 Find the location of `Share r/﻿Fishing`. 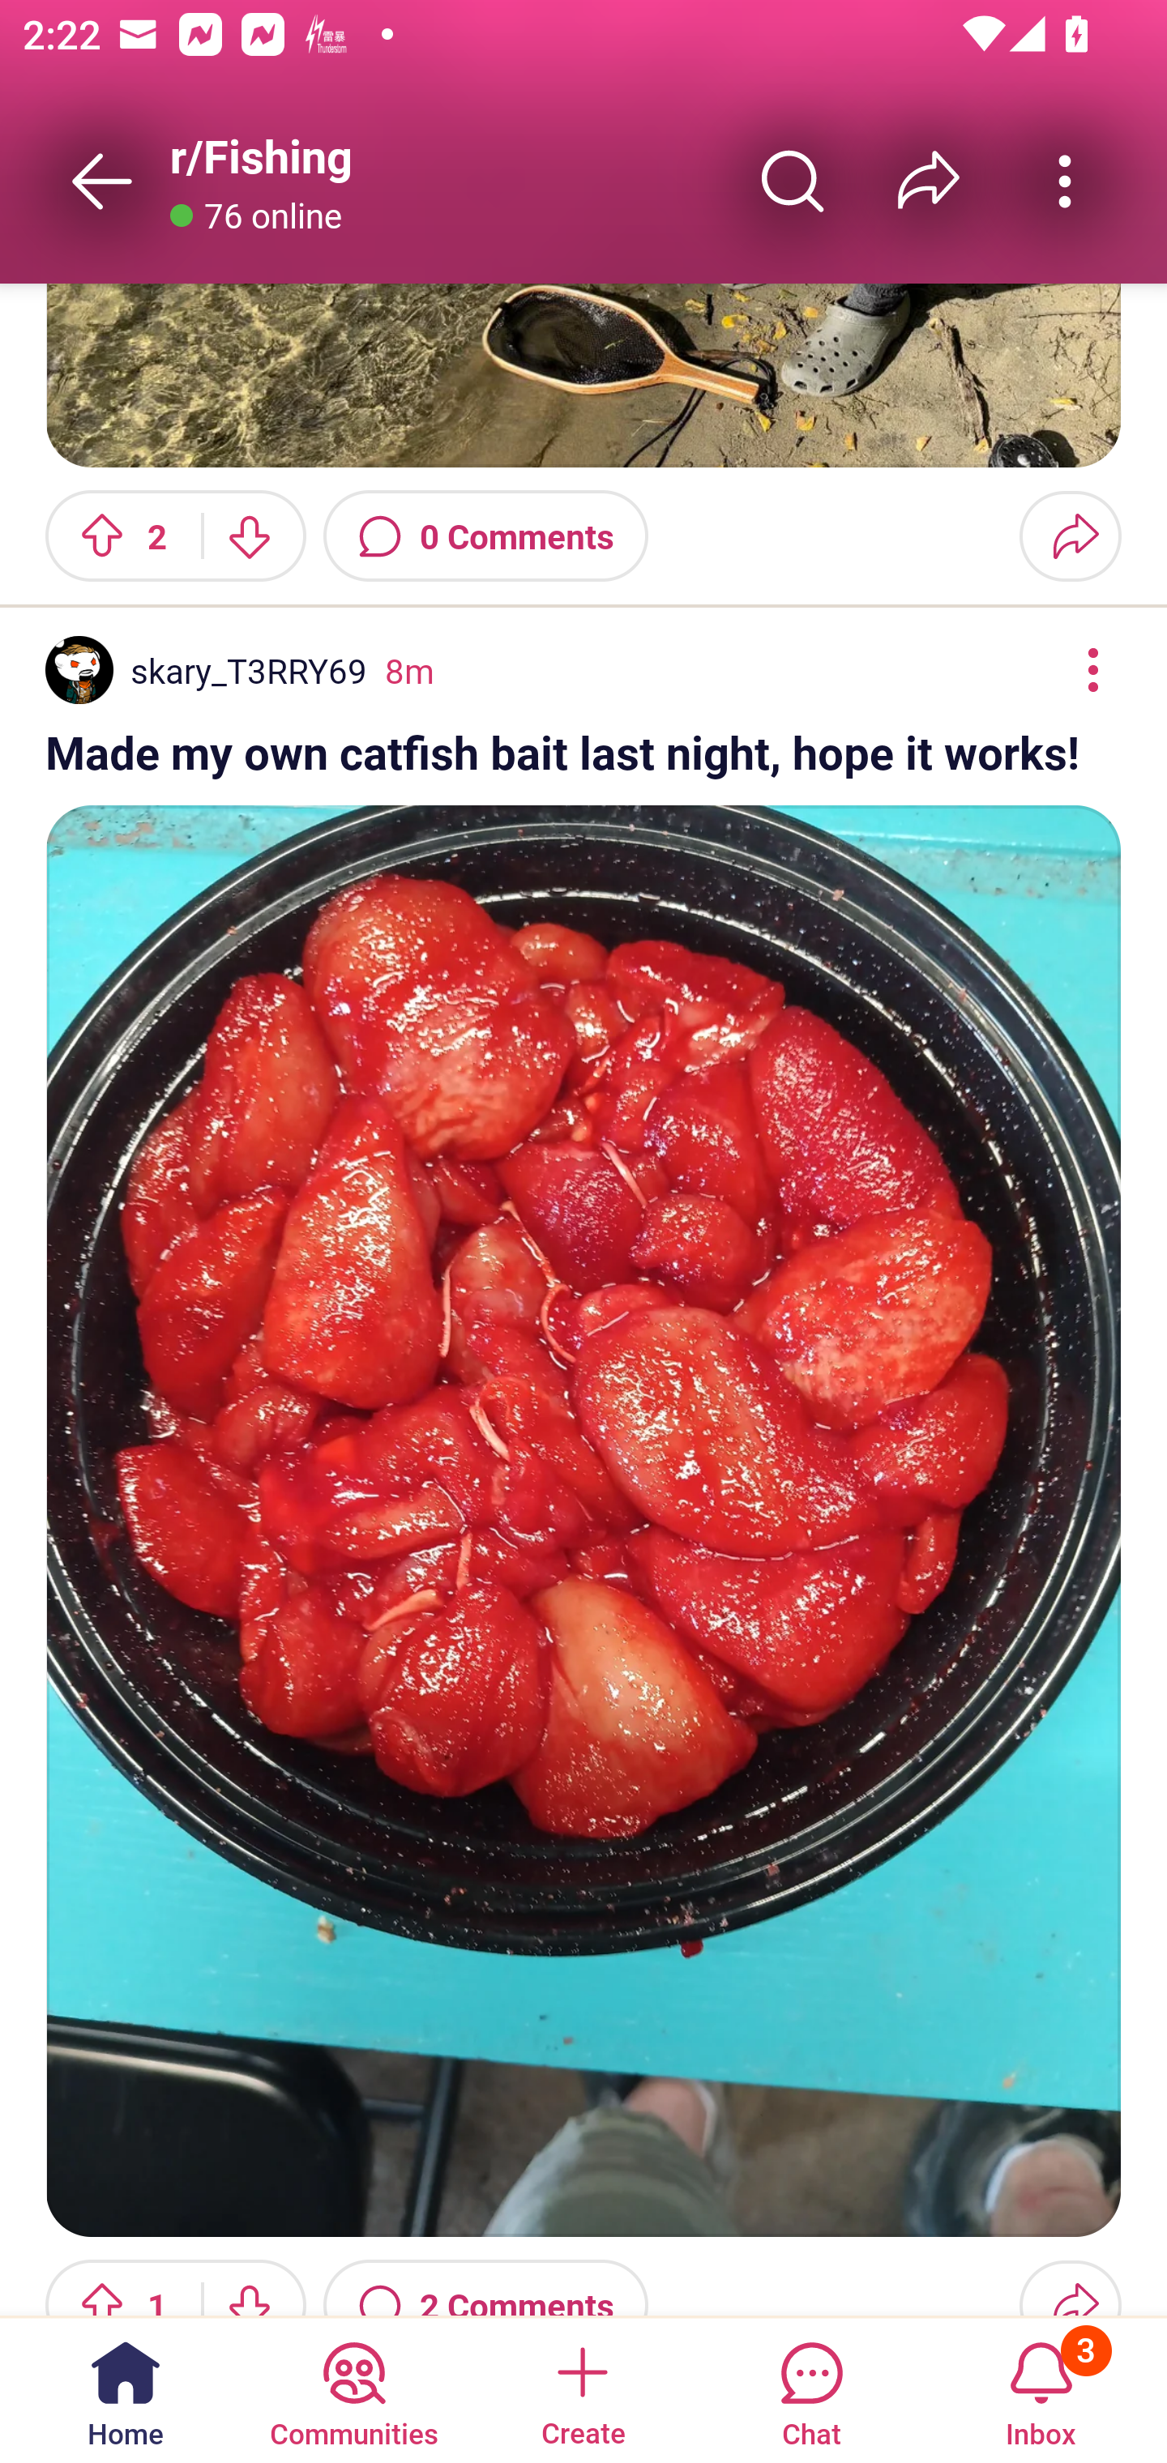

Share r/﻿Fishing is located at coordinates (929, 181).